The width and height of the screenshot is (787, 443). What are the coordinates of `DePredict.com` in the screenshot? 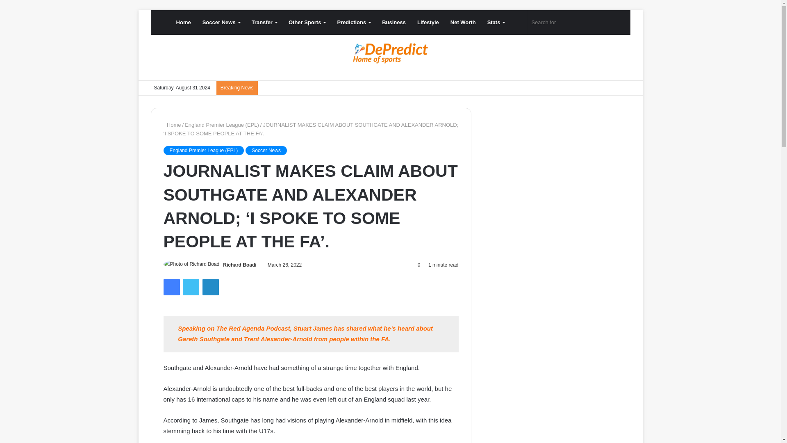 It's located at (390, 53).